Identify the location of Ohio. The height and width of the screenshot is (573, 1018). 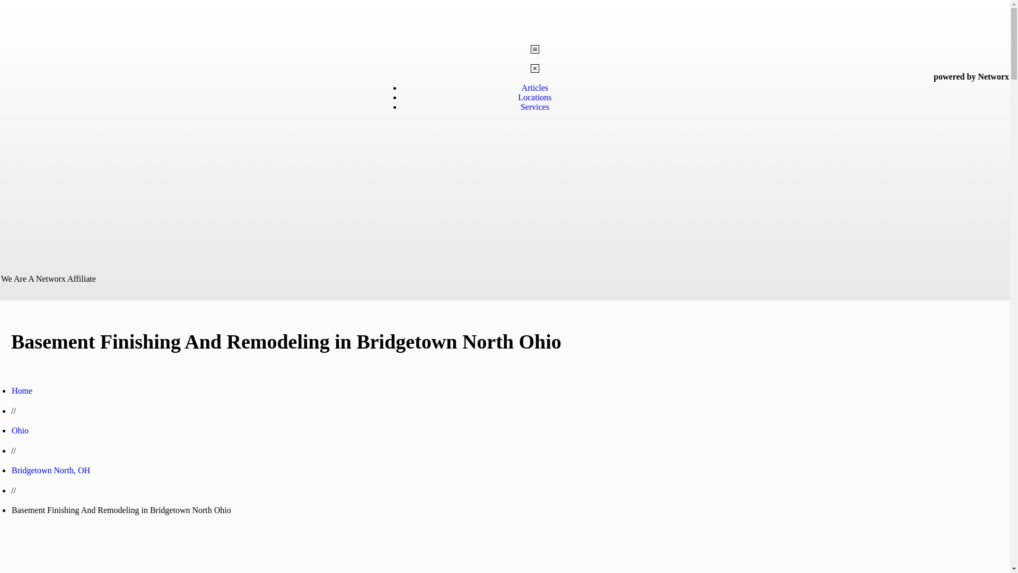
(20, 430).